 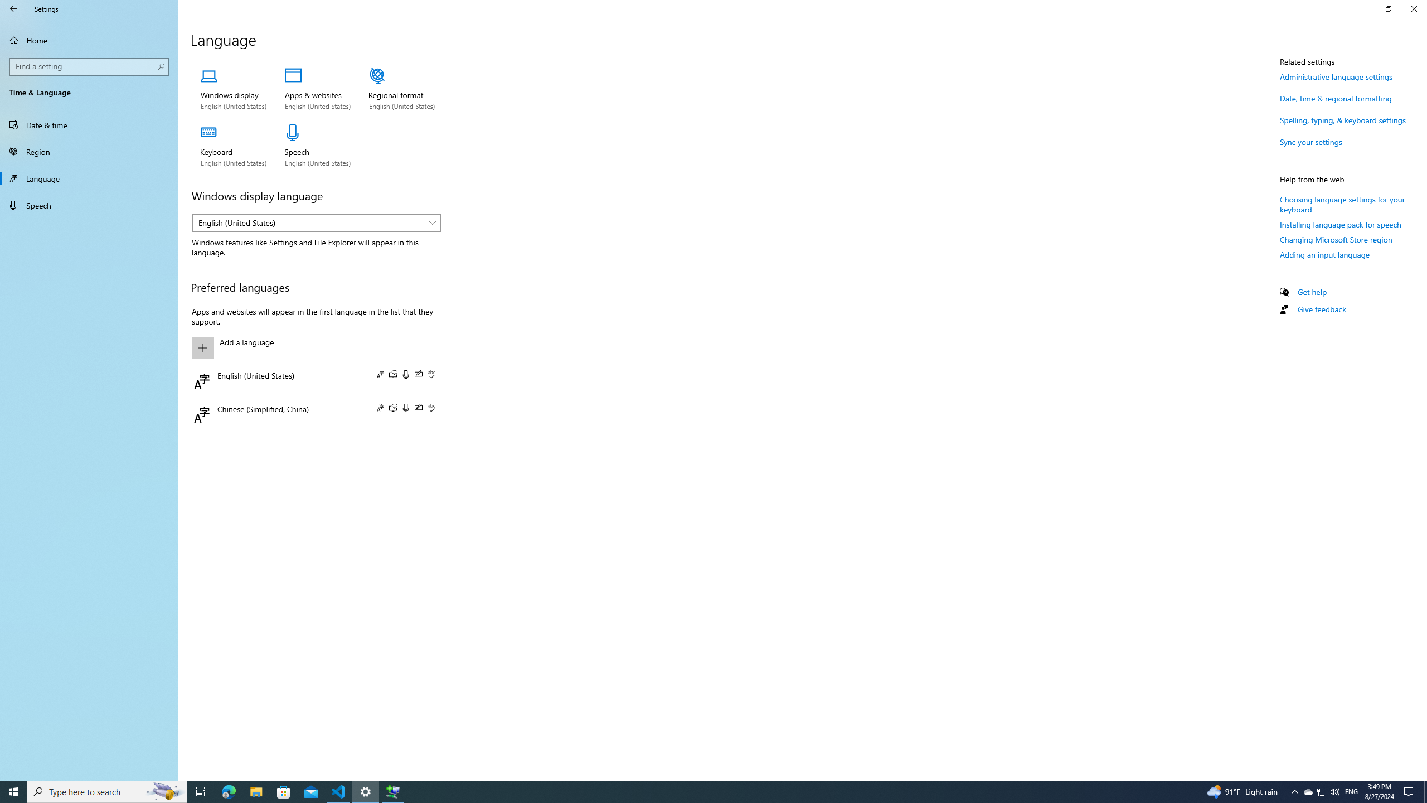 What do you see at coordinates (1311, 142) in the screenshot?
I see `Sync your settings` at bounding box center [1311, 142].